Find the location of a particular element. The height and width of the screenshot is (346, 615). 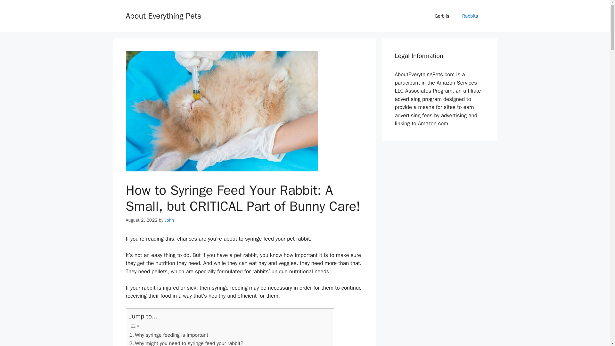

Rabbits is located at coordinates (470, 16).